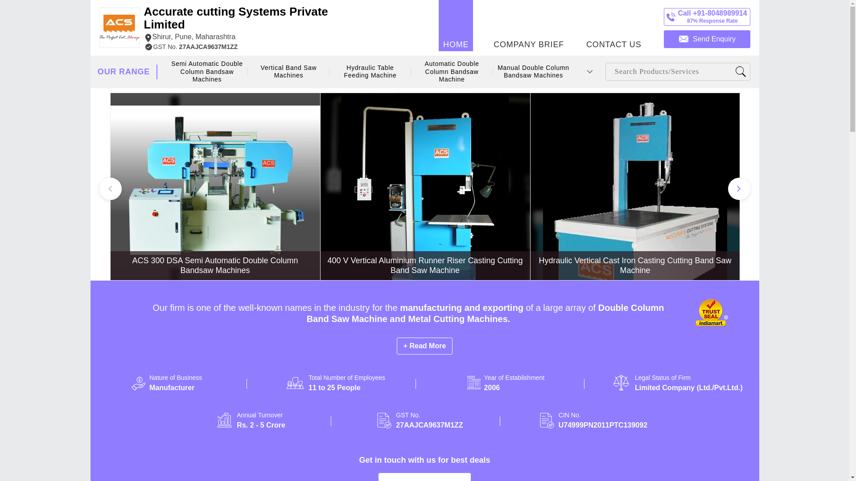  Describe the element at coordinates (123, 72) in the screenshot. I see `OUR RANGE` at that location.